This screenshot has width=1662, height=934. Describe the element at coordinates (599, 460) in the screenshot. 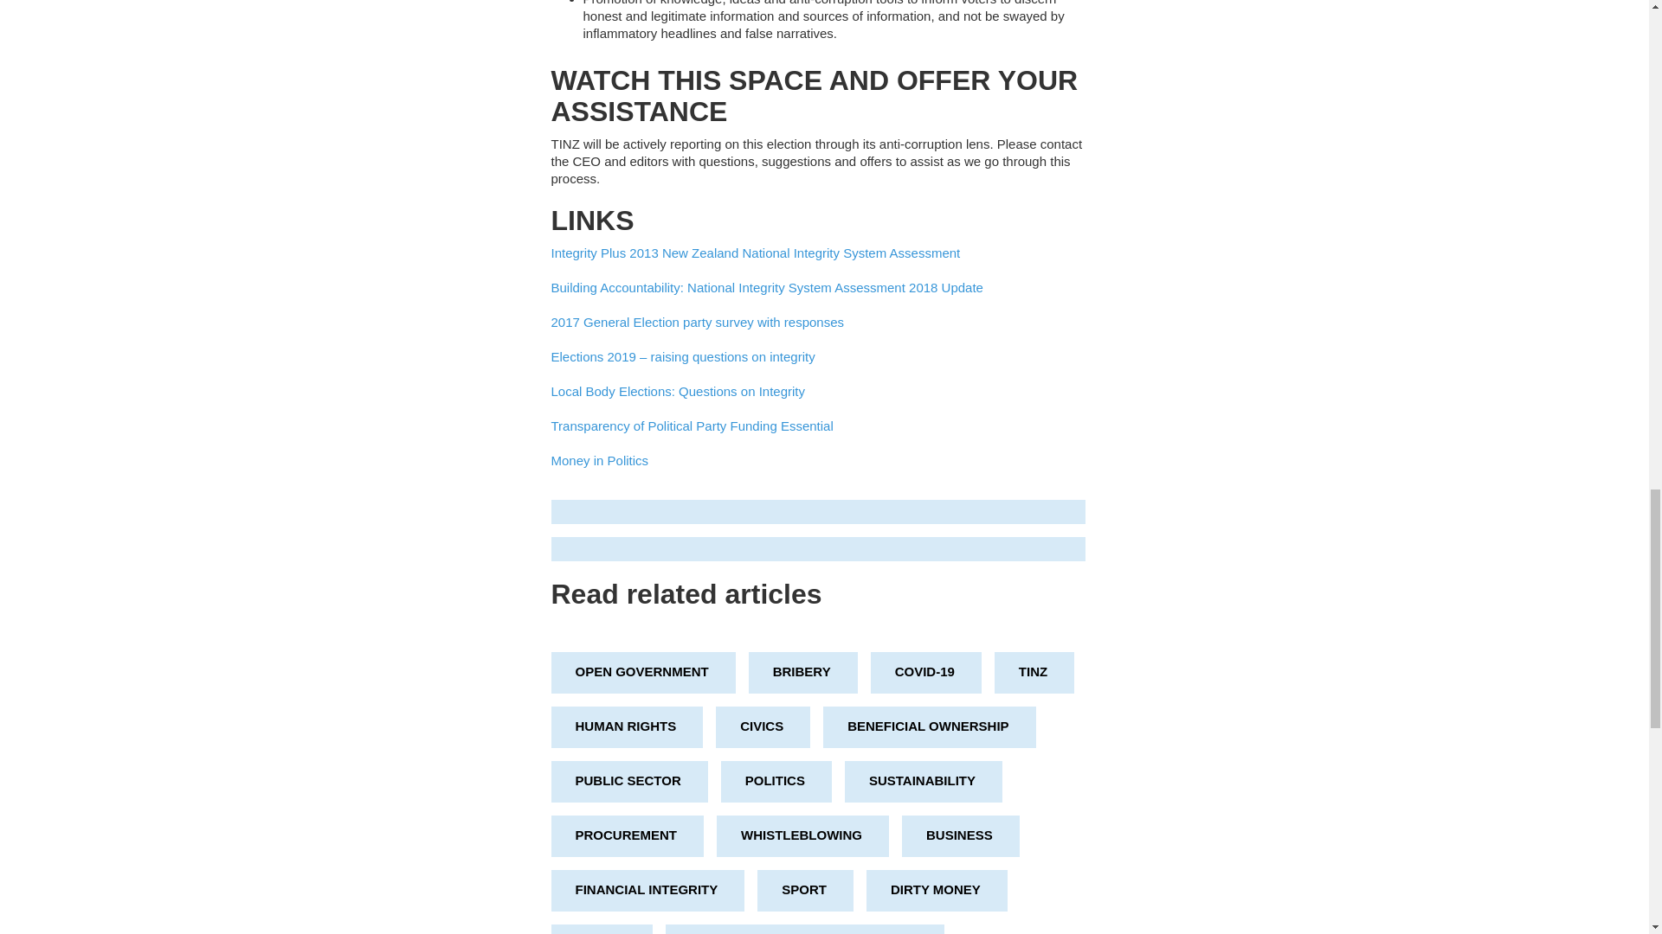

I see `Money in Politics` at that location.